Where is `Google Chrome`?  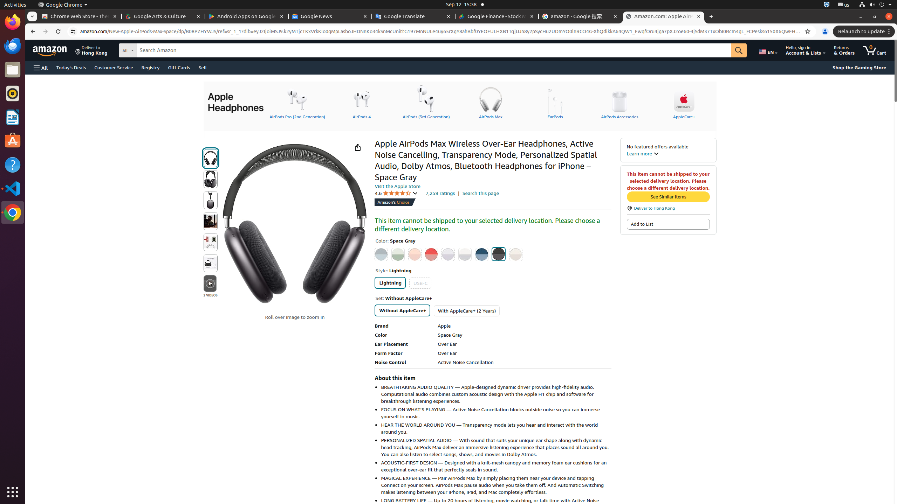 Google Chrome is located at coordinates (63, 5).